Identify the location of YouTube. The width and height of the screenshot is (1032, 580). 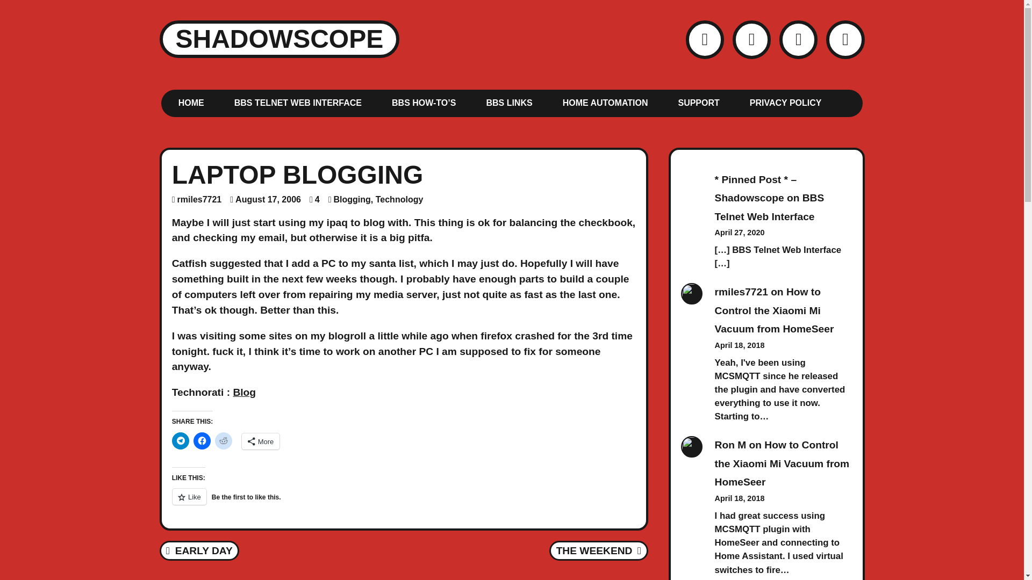
(199, 551).